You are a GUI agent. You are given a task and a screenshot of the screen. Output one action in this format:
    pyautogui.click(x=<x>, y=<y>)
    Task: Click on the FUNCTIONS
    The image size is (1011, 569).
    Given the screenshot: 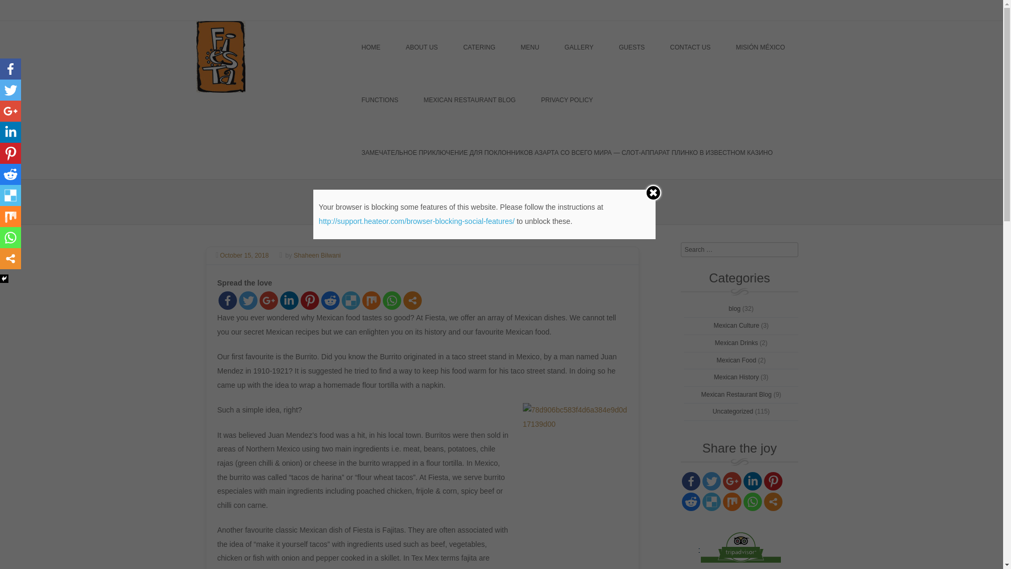 What is the action you would take?
    pyautogui.click(x=380, y=100)
    